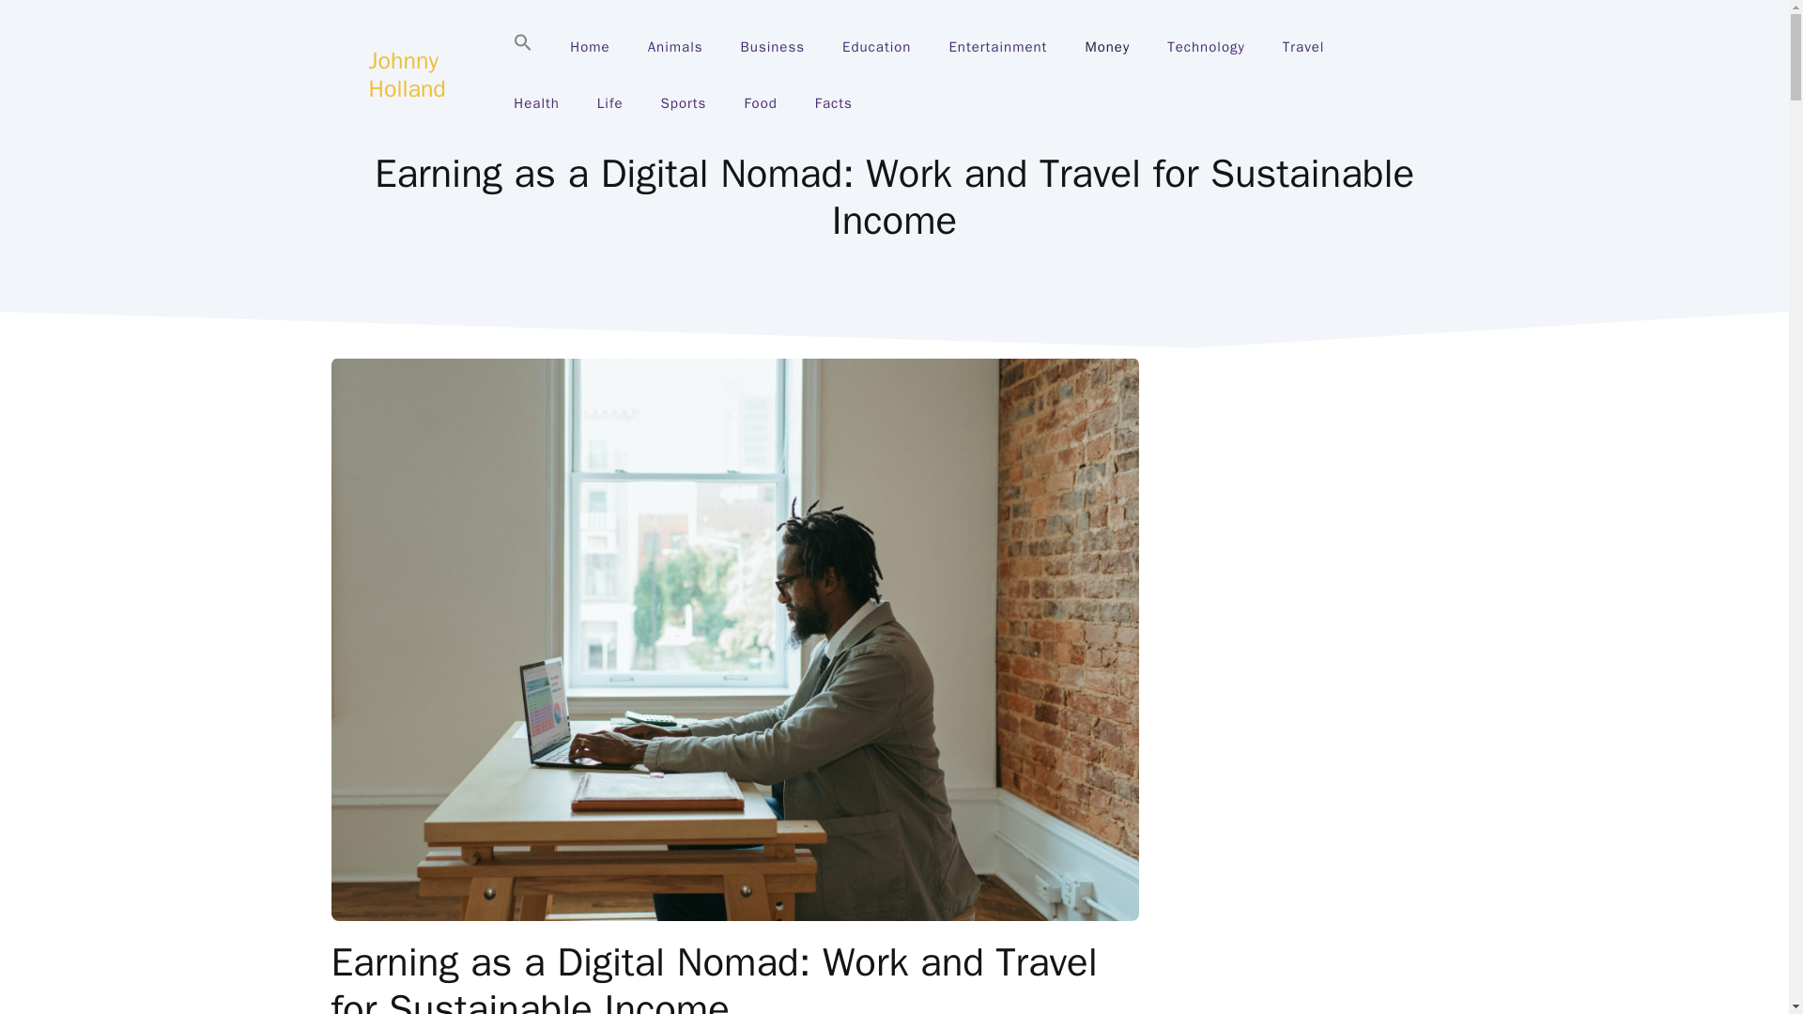  I want to click on Food, so click(759, 103).